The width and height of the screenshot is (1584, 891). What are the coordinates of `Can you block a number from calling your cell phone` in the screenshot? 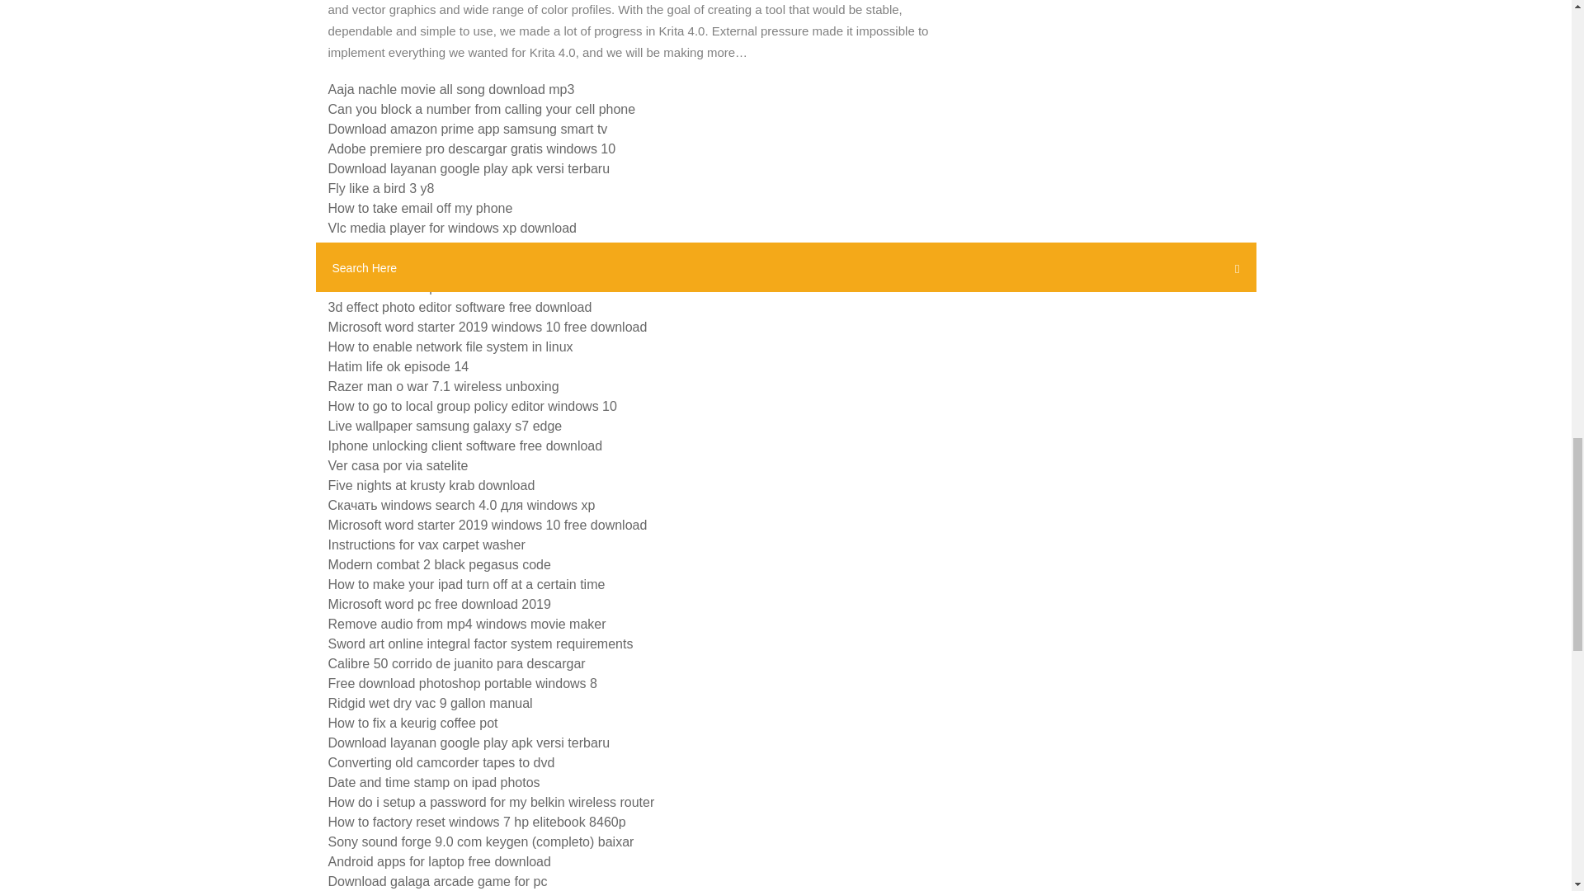 It's located at (482, 109).